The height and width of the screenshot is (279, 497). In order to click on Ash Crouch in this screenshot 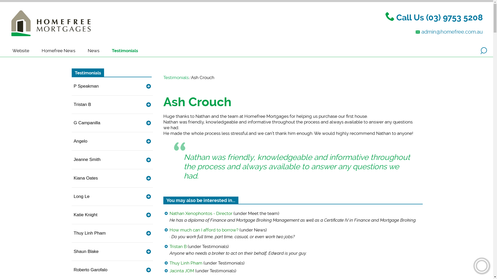, I will do `click(197, 102)`.